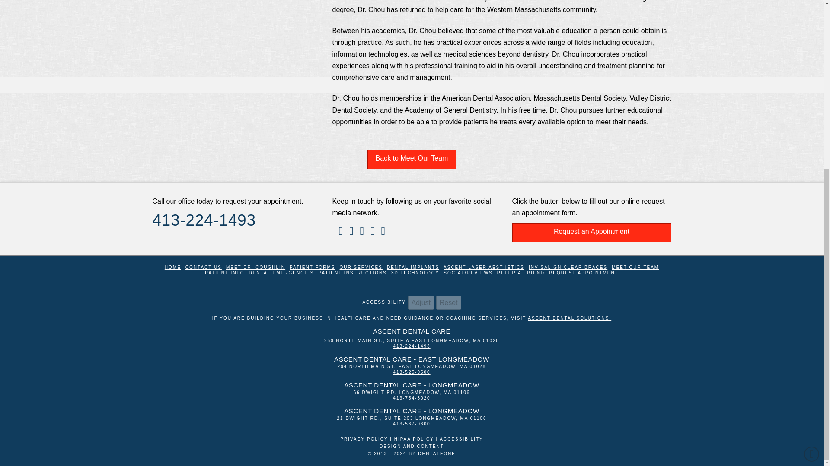 The width and height of the screenshot is (830, 466). I want to click on Back to Top, so click(812, 193).